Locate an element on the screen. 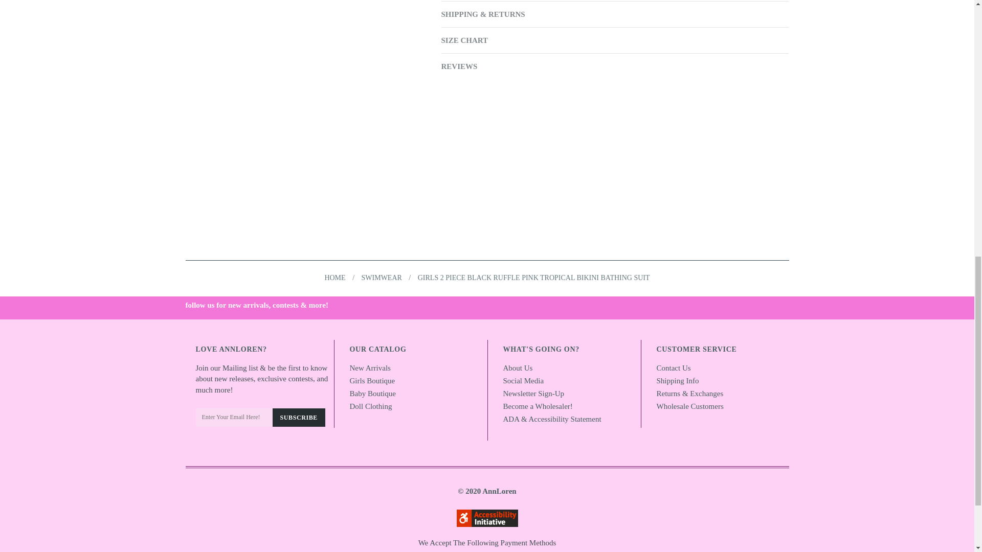  Doll Clothing is located at coordinates (370, 406).